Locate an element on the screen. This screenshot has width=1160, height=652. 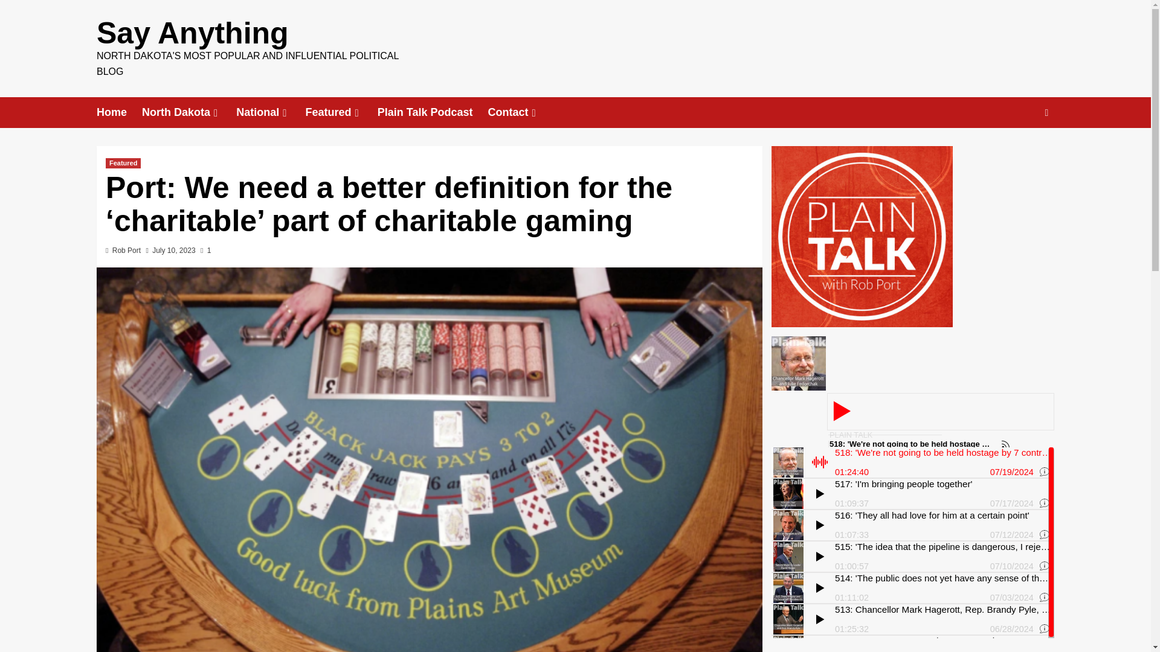
1 is located at coordinates (205, 251).